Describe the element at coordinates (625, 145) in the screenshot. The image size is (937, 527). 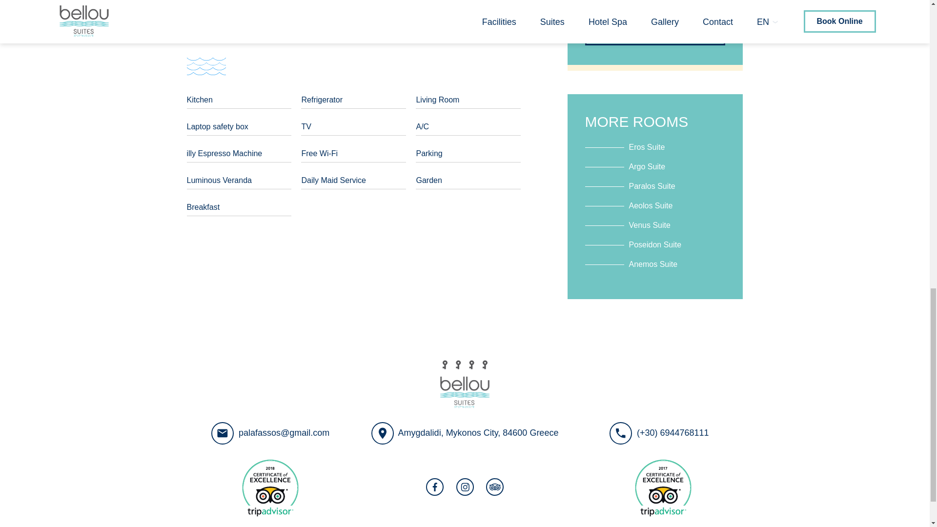
I see `Eros Suite` at that location.